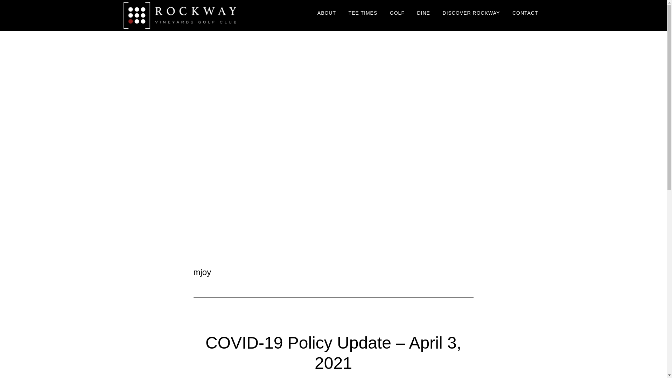  What do you see at coordinates (327, 13) in the screenshot?
I see `ABOUT` at bounding box center [327, 13].